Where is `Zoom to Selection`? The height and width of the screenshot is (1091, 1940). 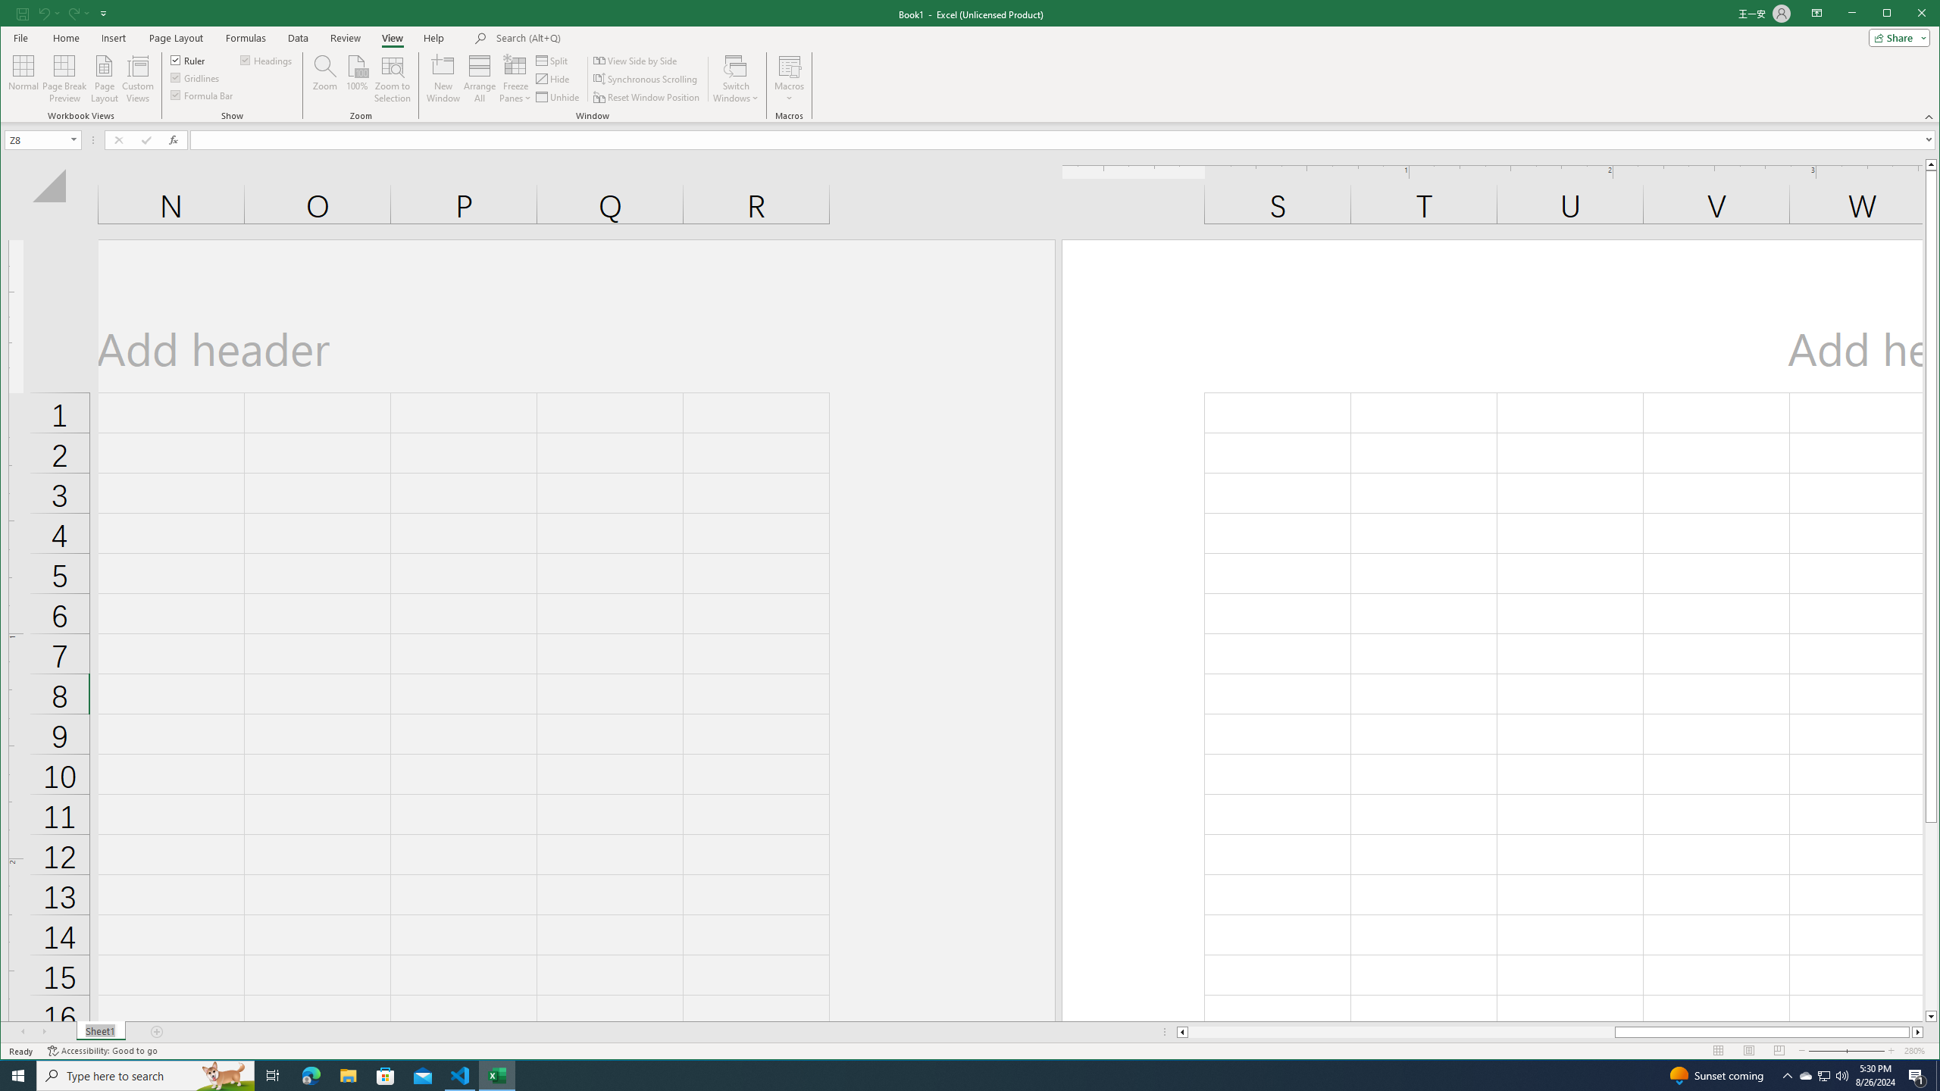 Zoom to Selection is located at coordinates (393, 79).